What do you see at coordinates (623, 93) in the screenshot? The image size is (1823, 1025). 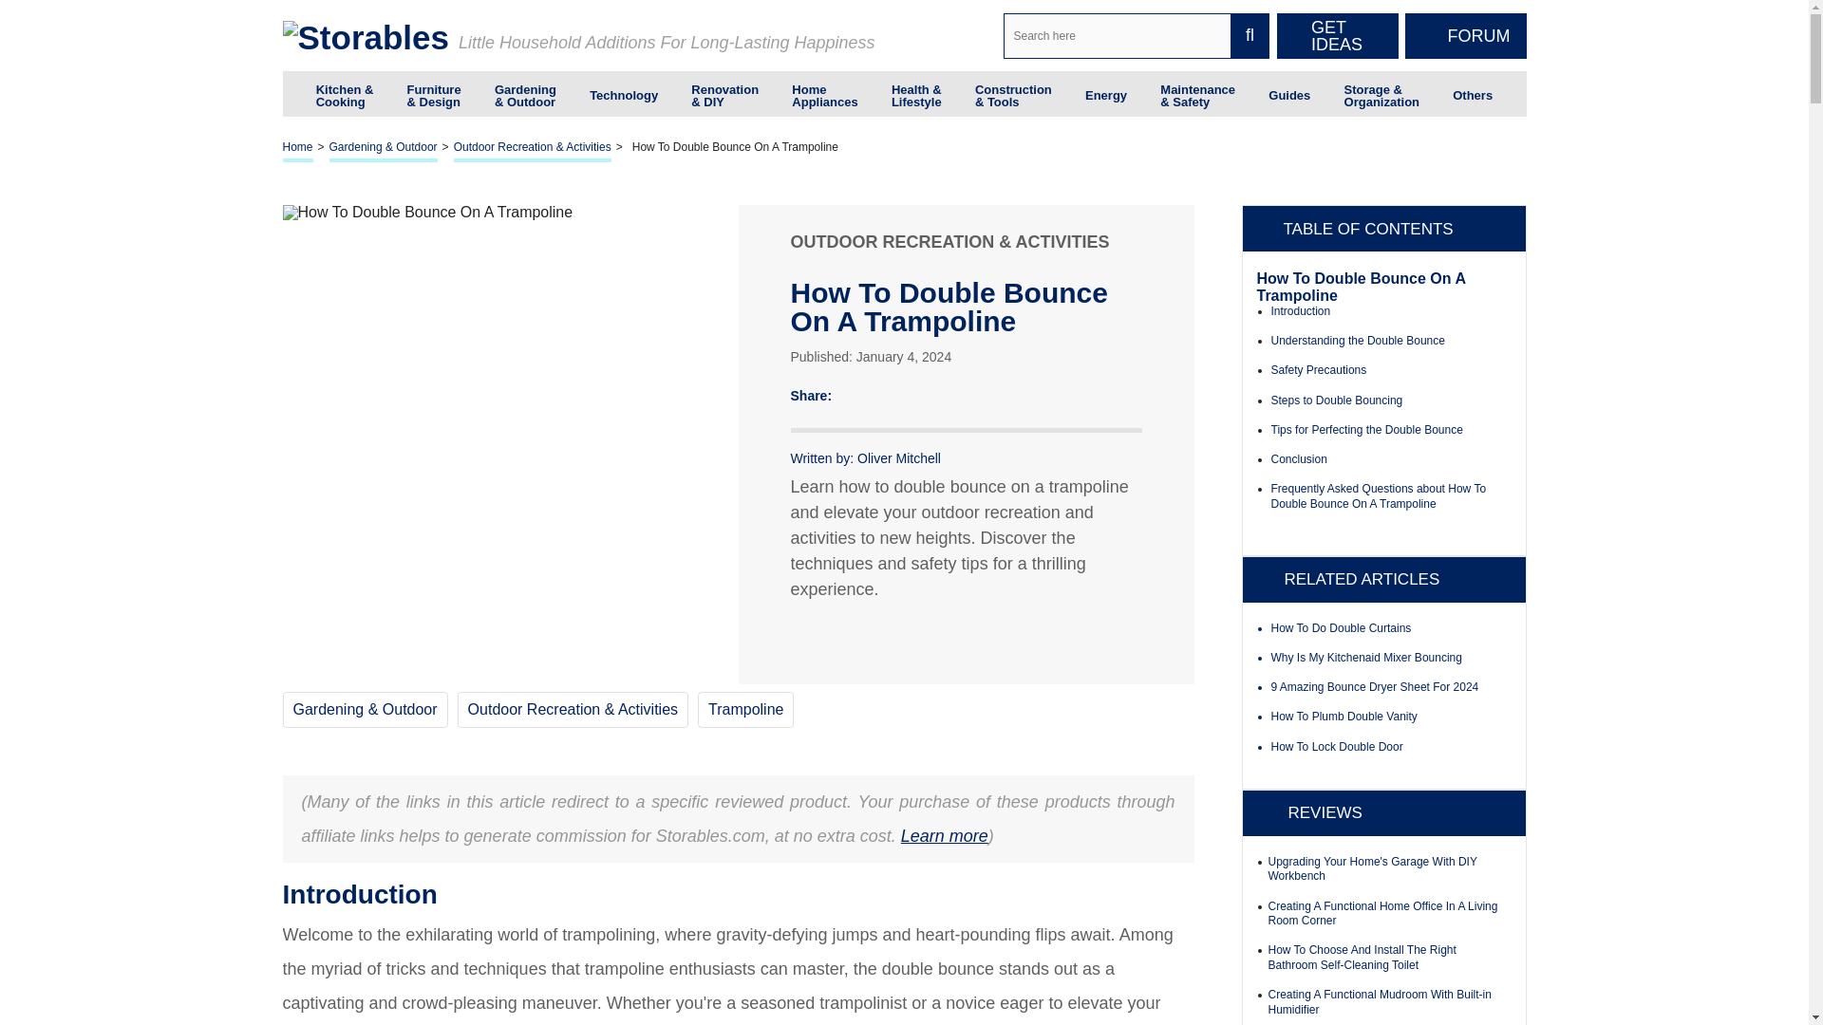 I see `Technology` at bounding box center [623, 93].